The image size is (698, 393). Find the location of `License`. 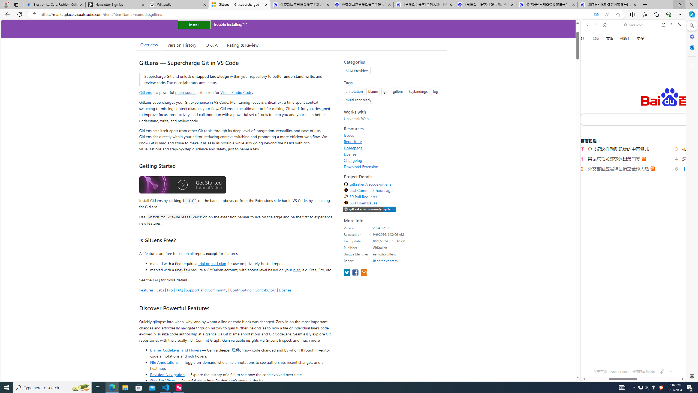

License is located at coordinates (350, 154).